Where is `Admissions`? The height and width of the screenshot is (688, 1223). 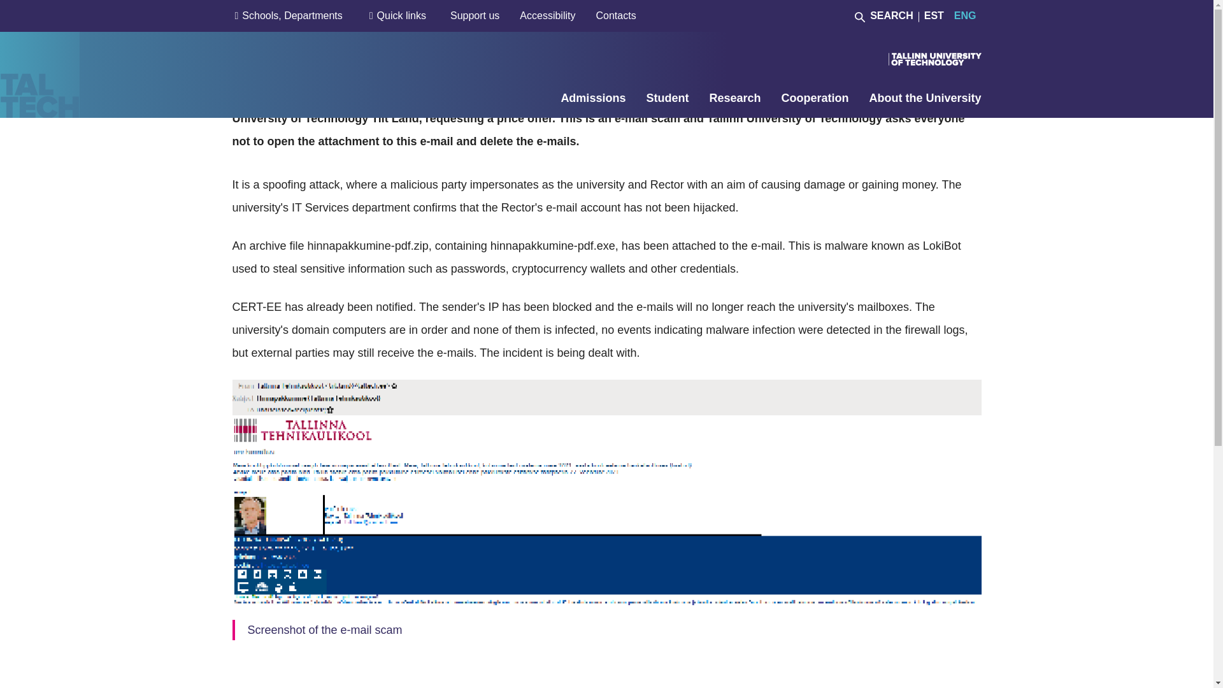 Admissions is located at coordinates (592, 98).